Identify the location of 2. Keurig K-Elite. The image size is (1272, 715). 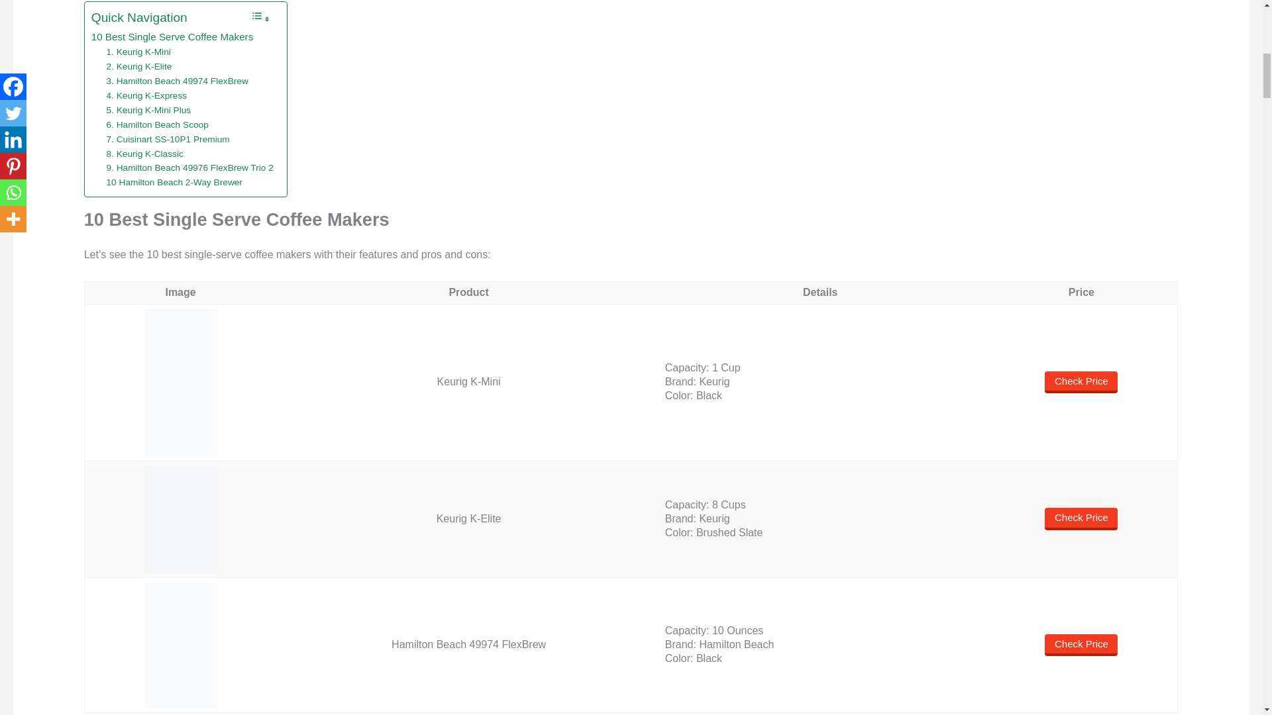
(139, 66).